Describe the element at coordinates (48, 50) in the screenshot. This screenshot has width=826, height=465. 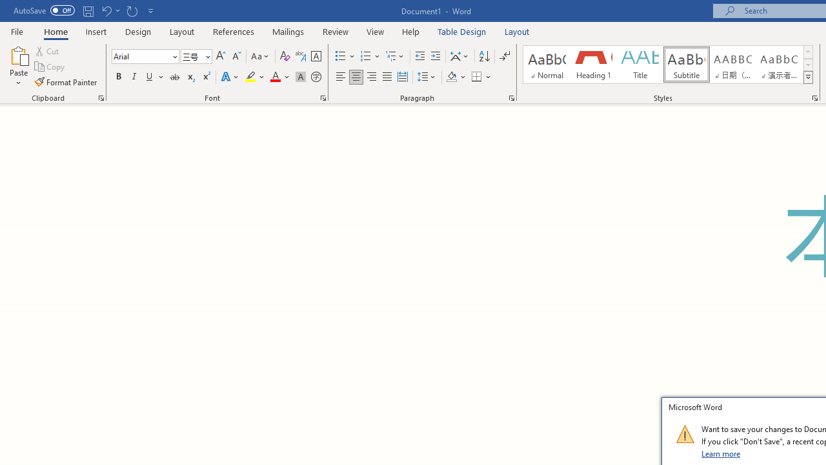
I see `Cut` at that location.